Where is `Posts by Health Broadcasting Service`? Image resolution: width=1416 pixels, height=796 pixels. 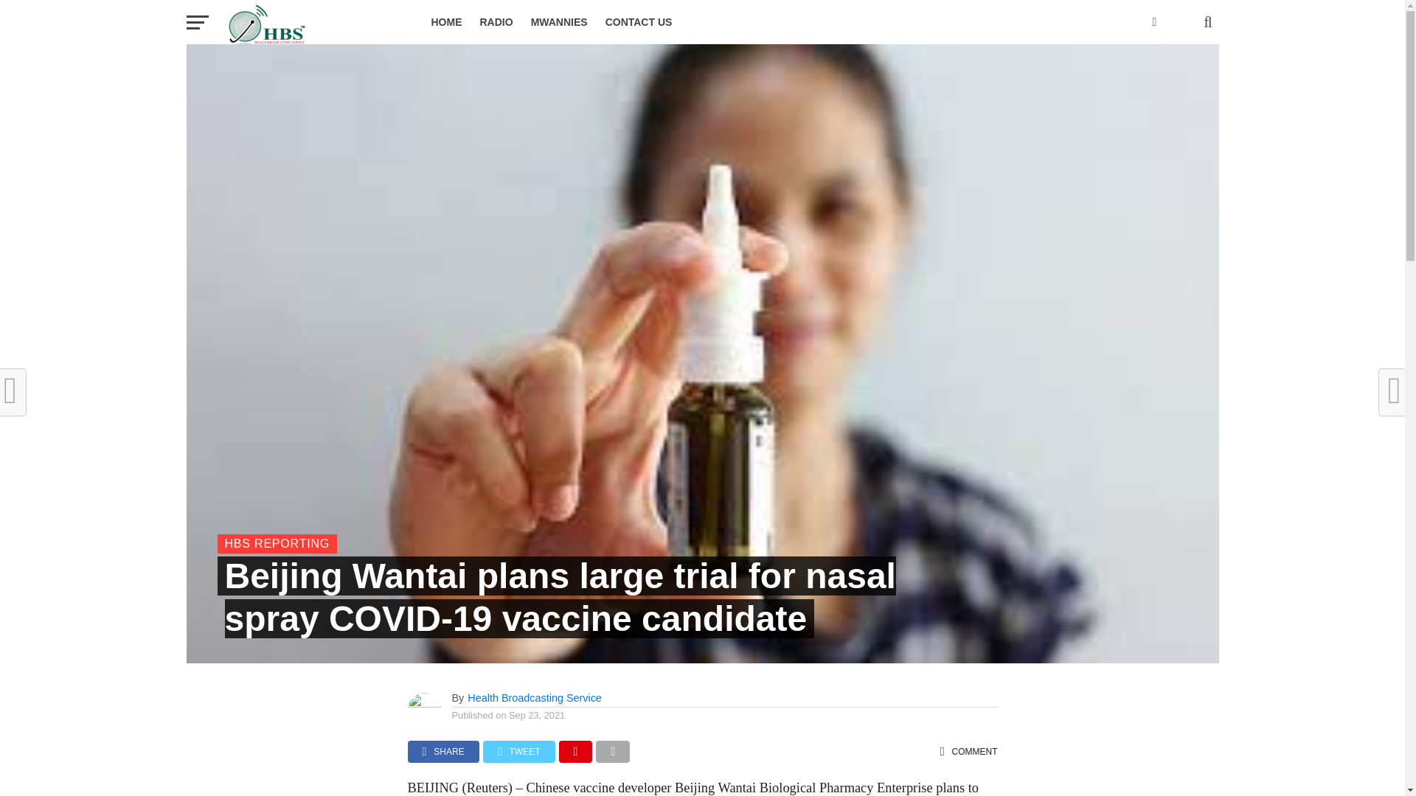
Posts by Health Broadcasting Service is located at coordinates (534, 697).